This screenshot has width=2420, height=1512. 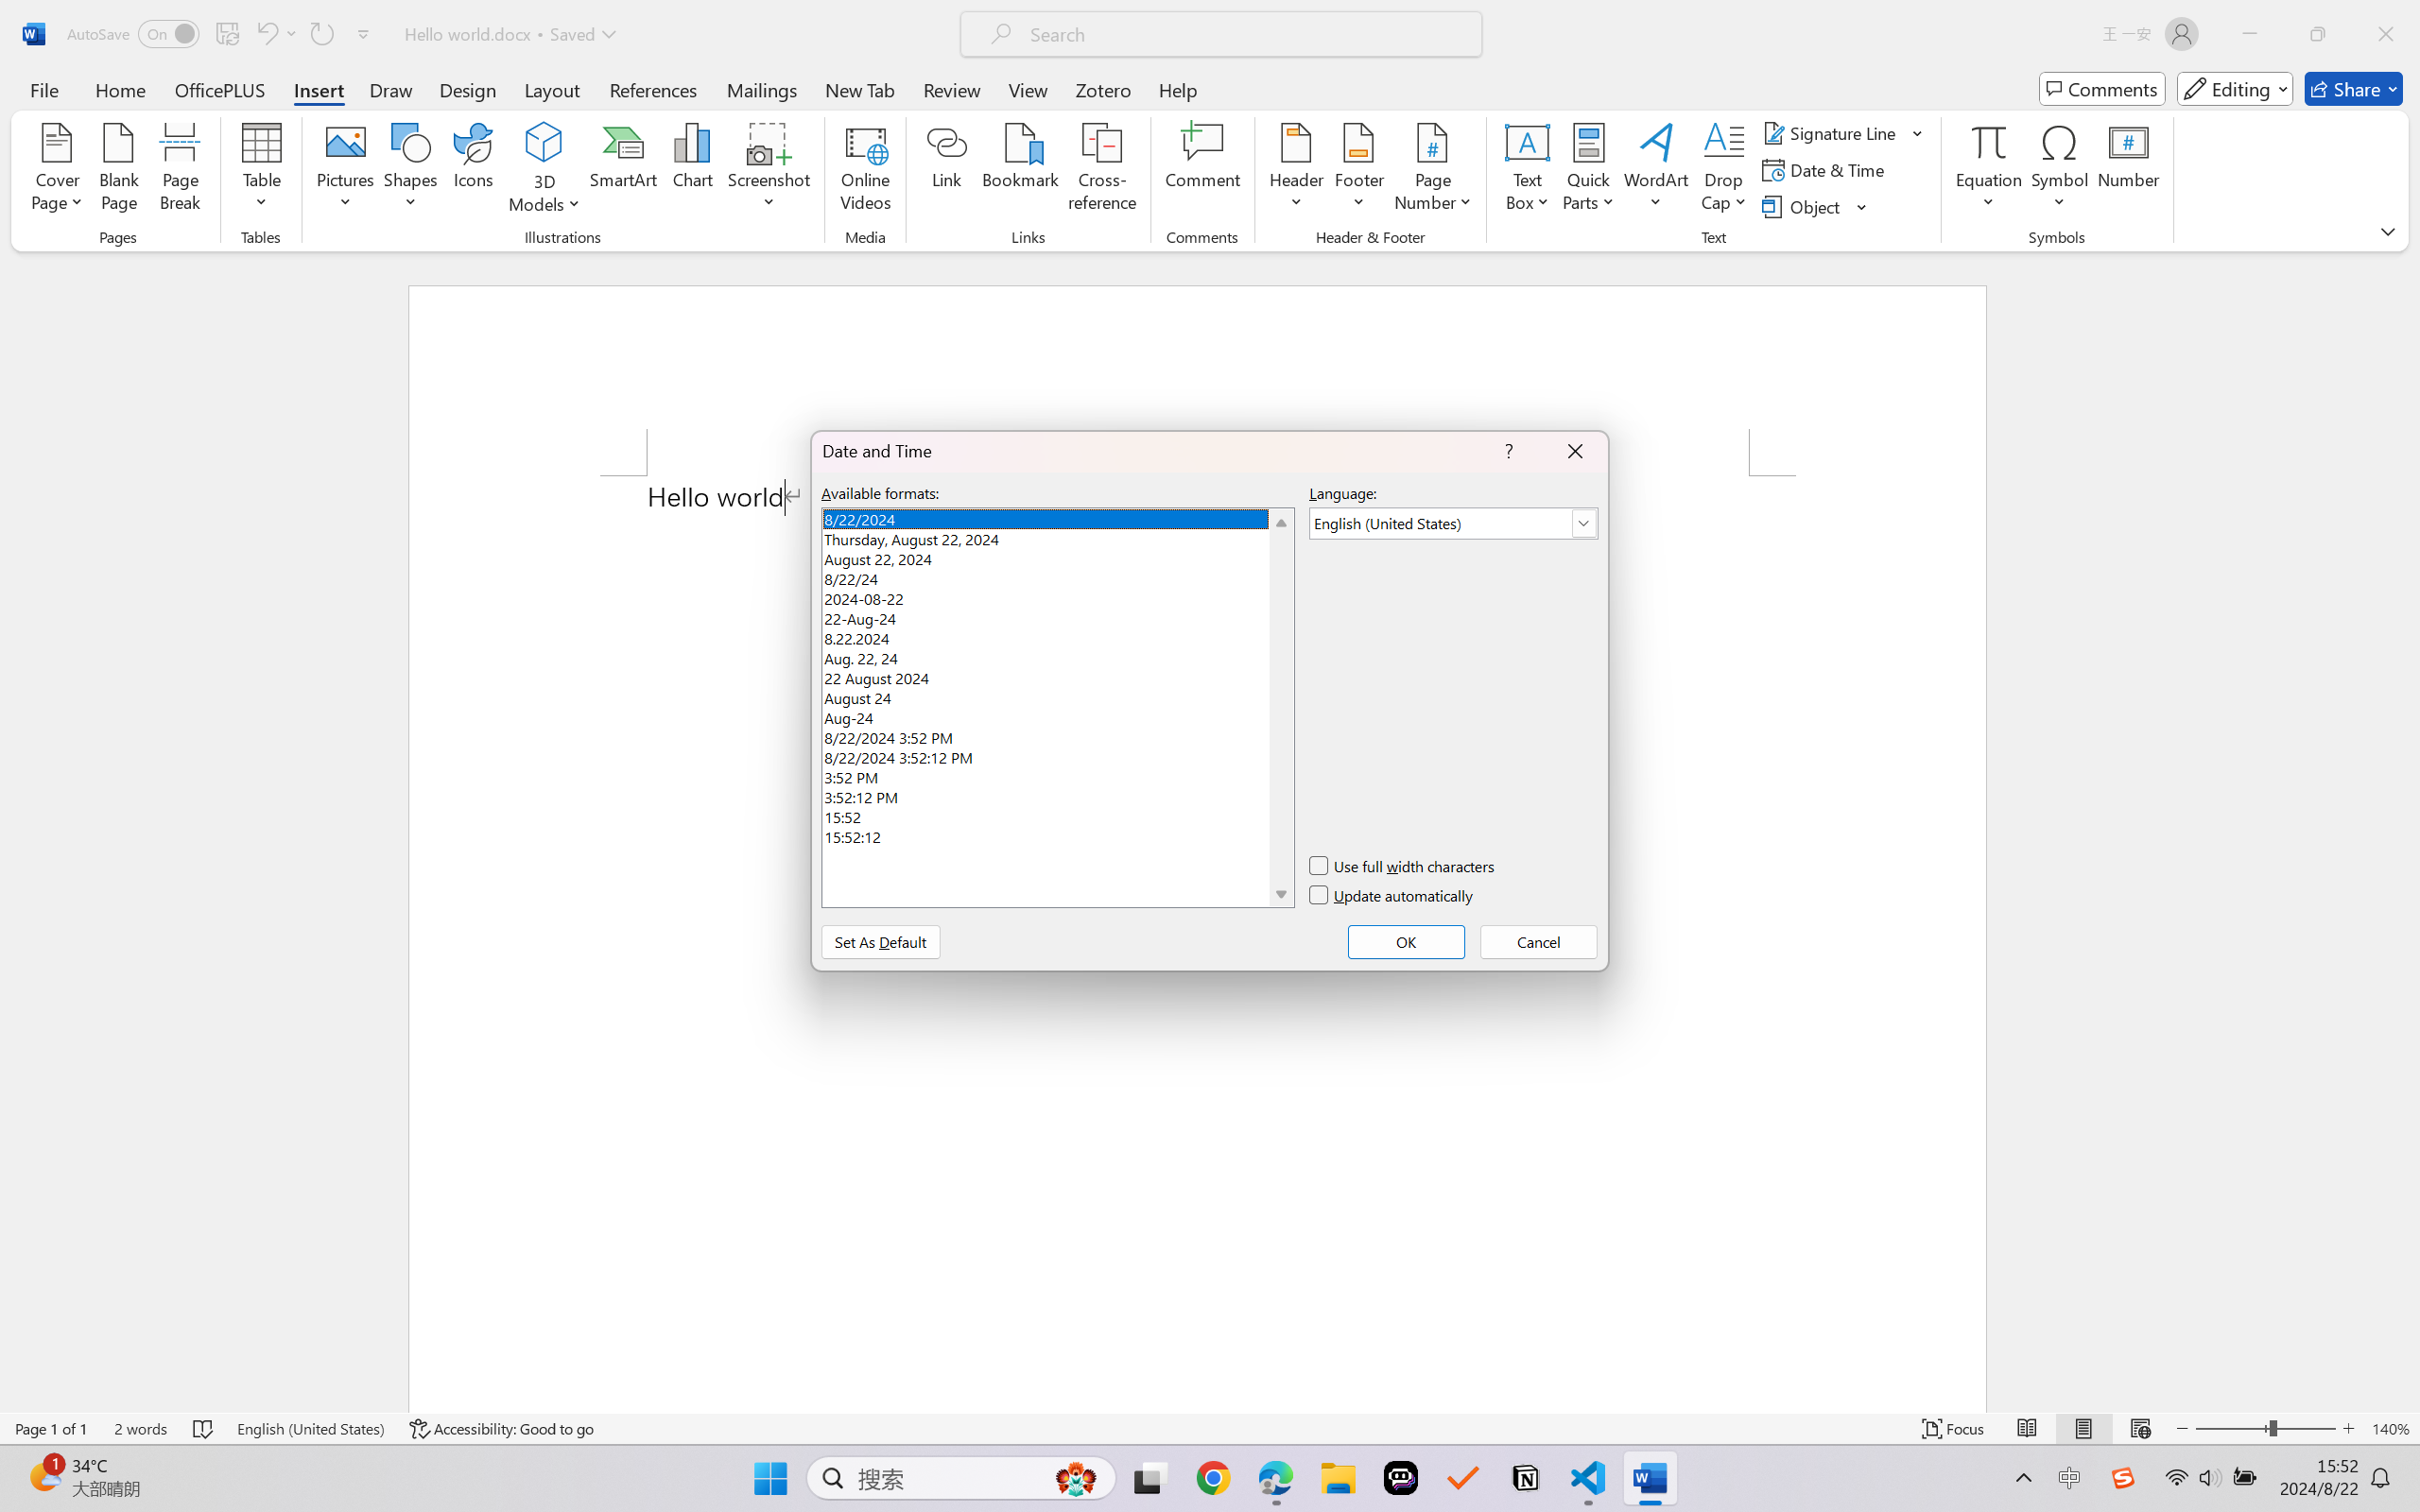 I want to click on Zoom, so click(x=2265, y=1429).